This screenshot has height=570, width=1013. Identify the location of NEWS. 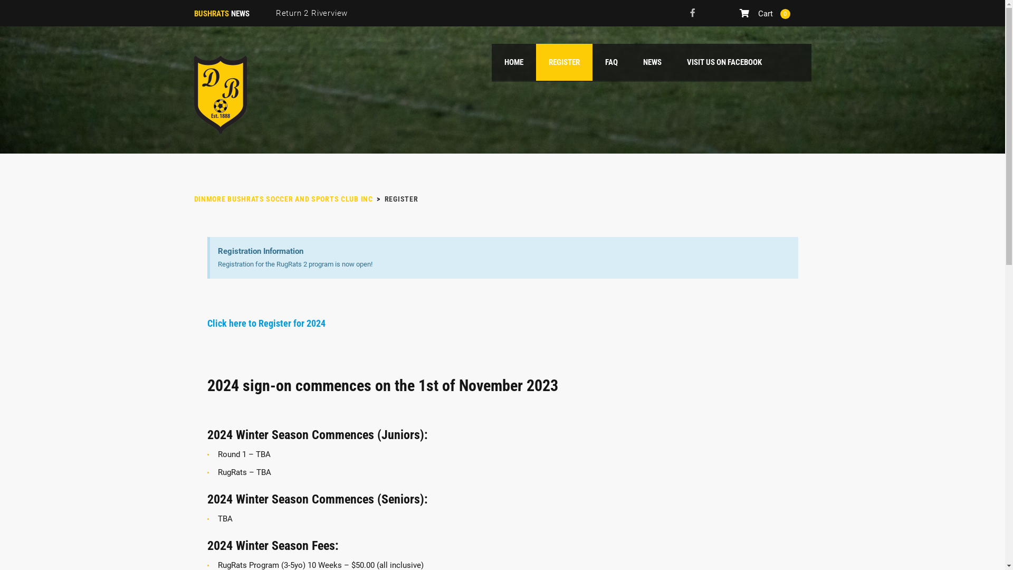
(764, 546).